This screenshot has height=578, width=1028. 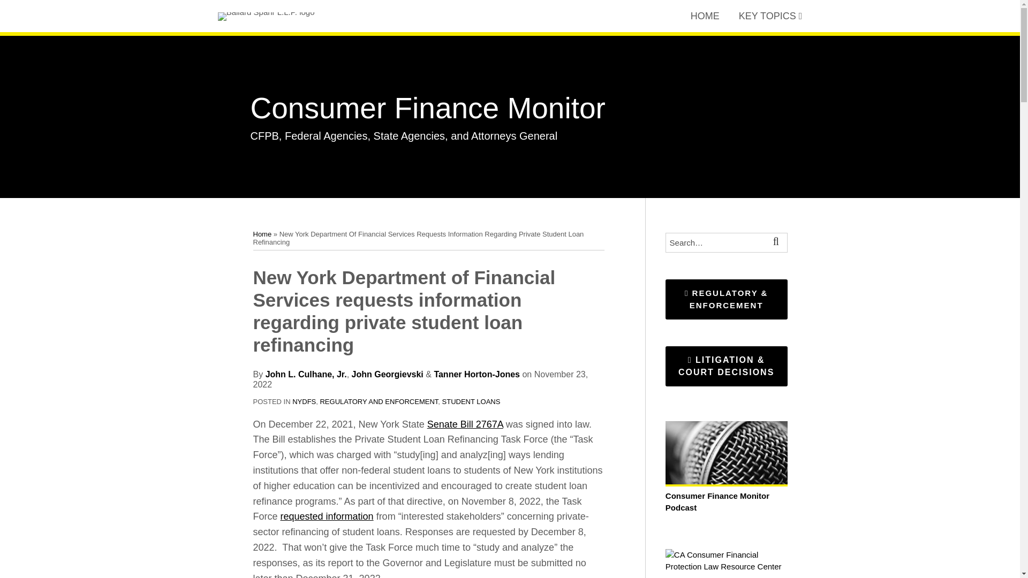 What do you see at coordinates (477, 375) in the screenshot?
I see `Tanner Horton-Jones` at bounding box center [477, 375].